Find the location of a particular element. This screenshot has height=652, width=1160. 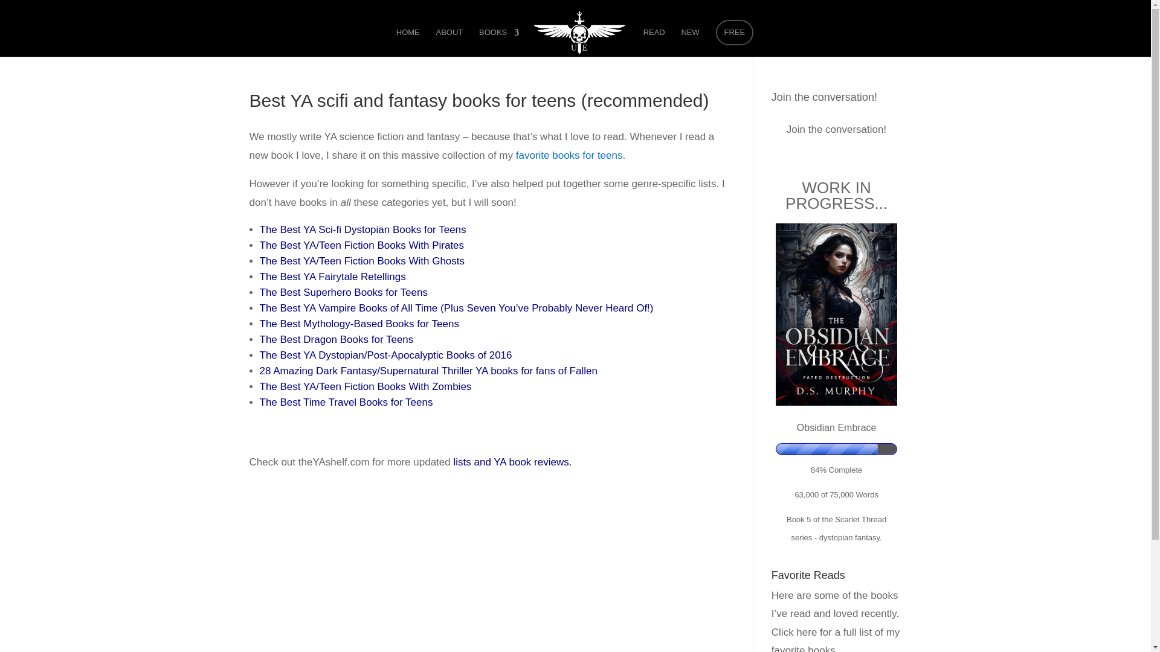

Join the conversation! is located at coordinates (824, 97).